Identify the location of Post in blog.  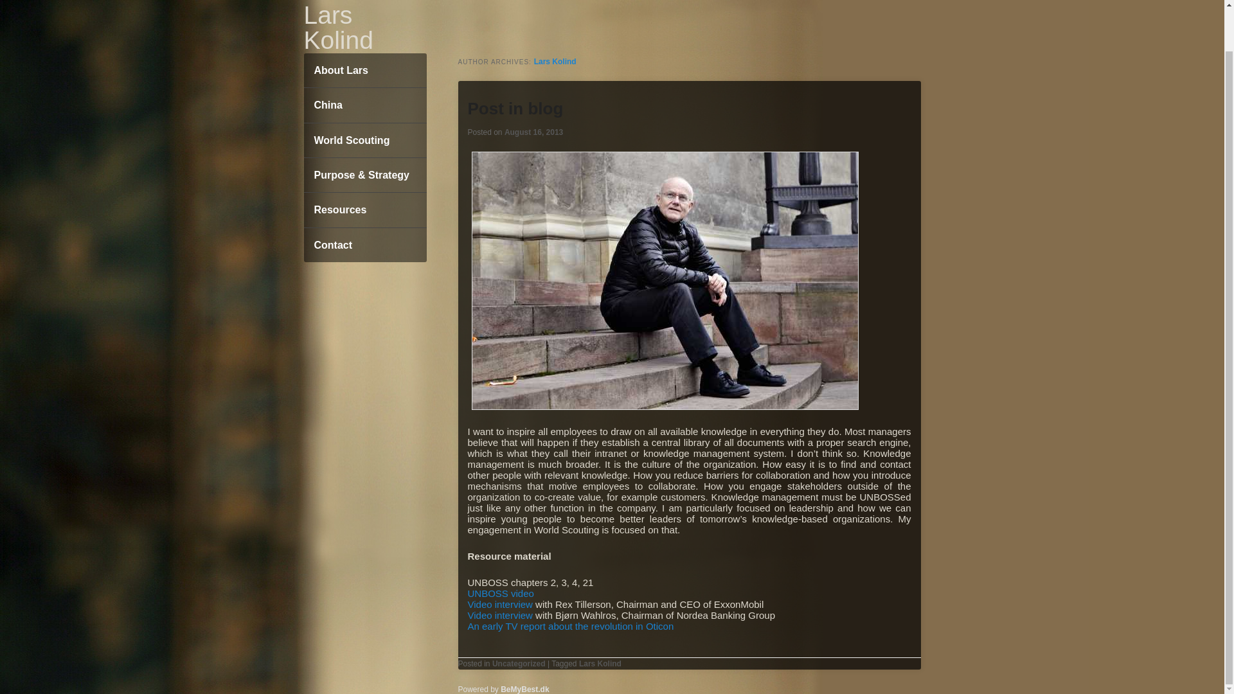
(515, 108).